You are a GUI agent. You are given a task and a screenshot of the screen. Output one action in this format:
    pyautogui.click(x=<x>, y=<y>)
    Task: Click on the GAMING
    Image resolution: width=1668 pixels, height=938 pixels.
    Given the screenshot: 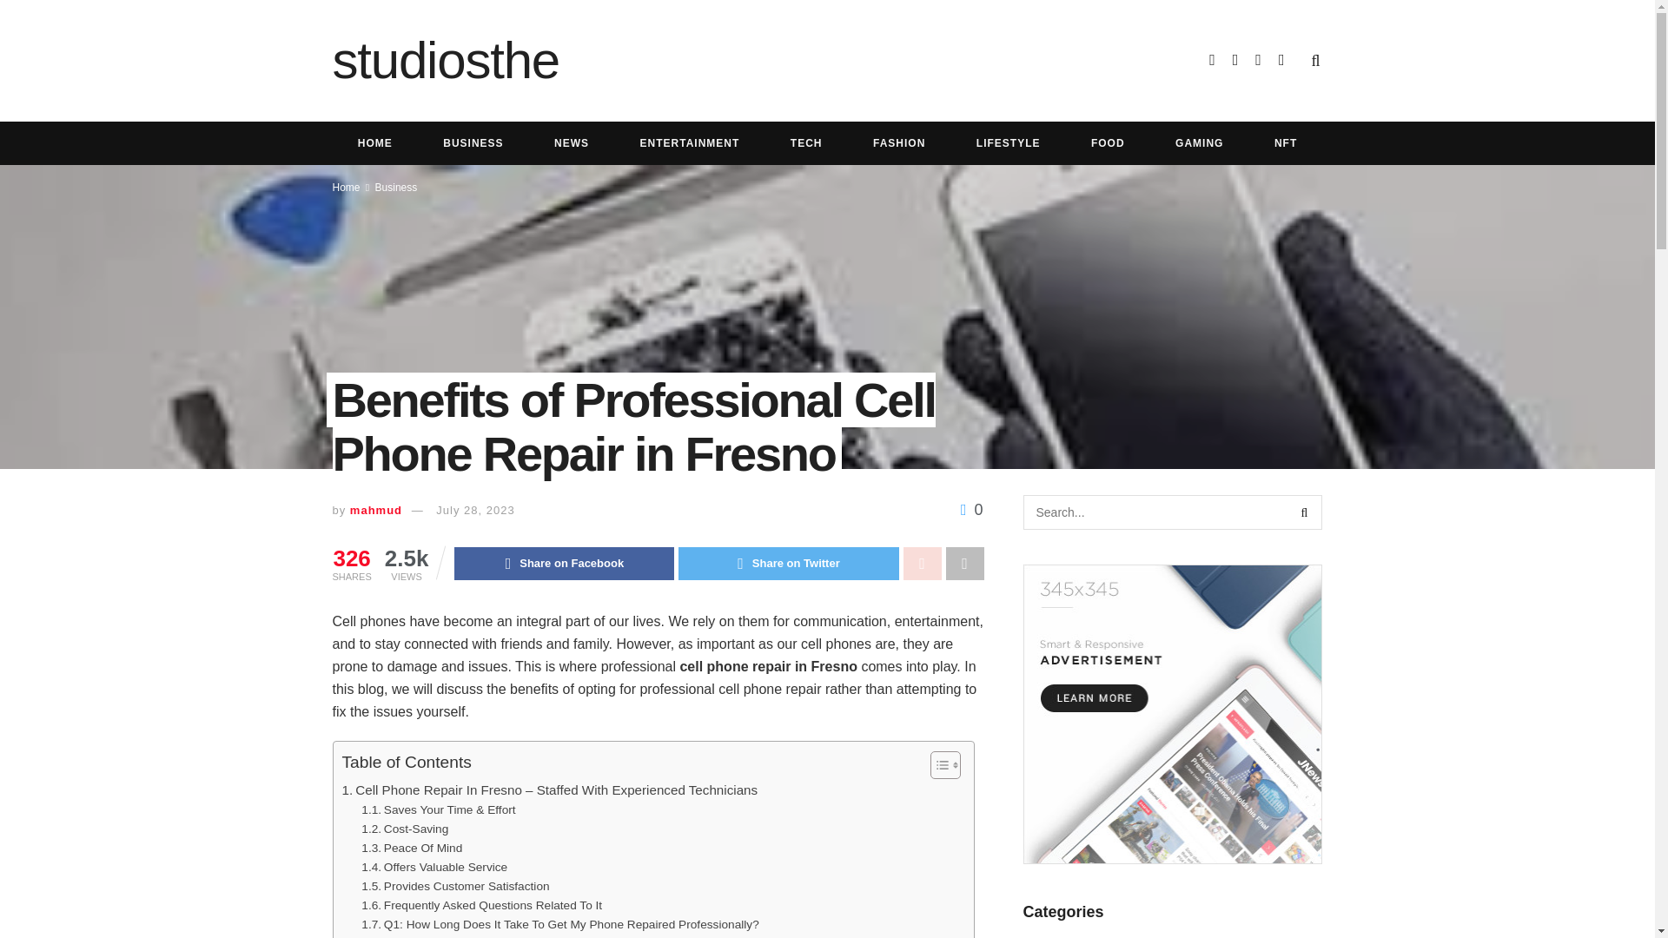 What is the action you would take?
    pyautogui.click(x=1200, y=143)
    